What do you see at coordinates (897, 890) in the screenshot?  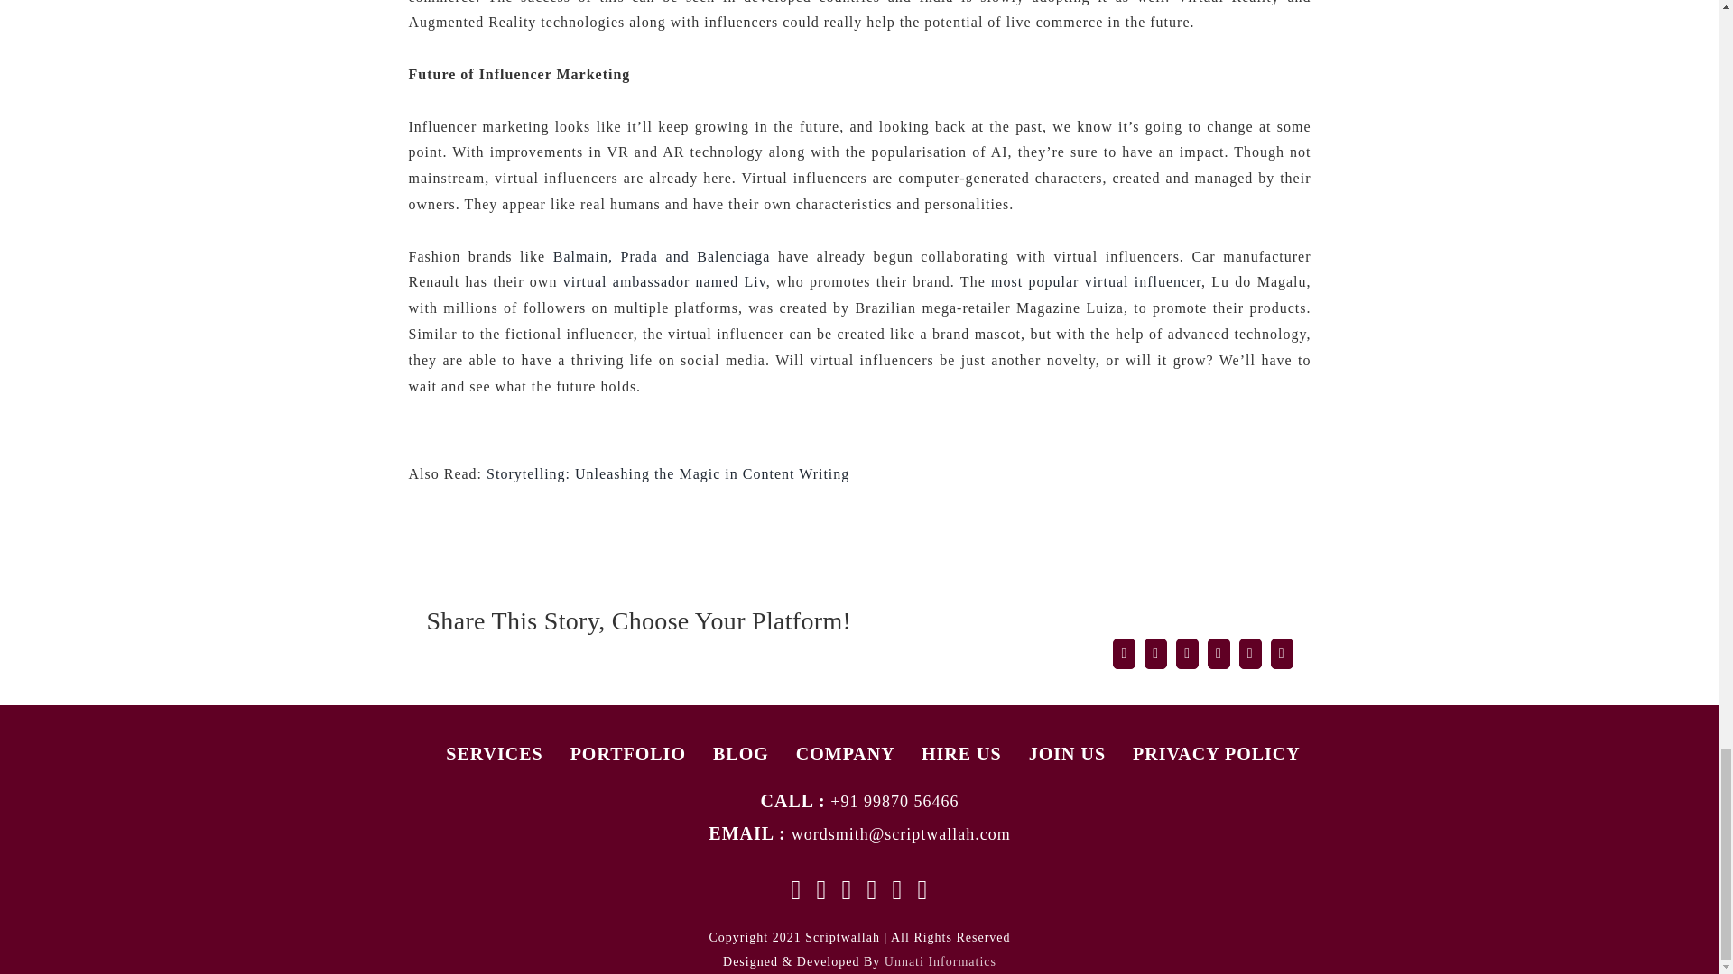 I see `Pinterest` at bounding box center [897, 890].